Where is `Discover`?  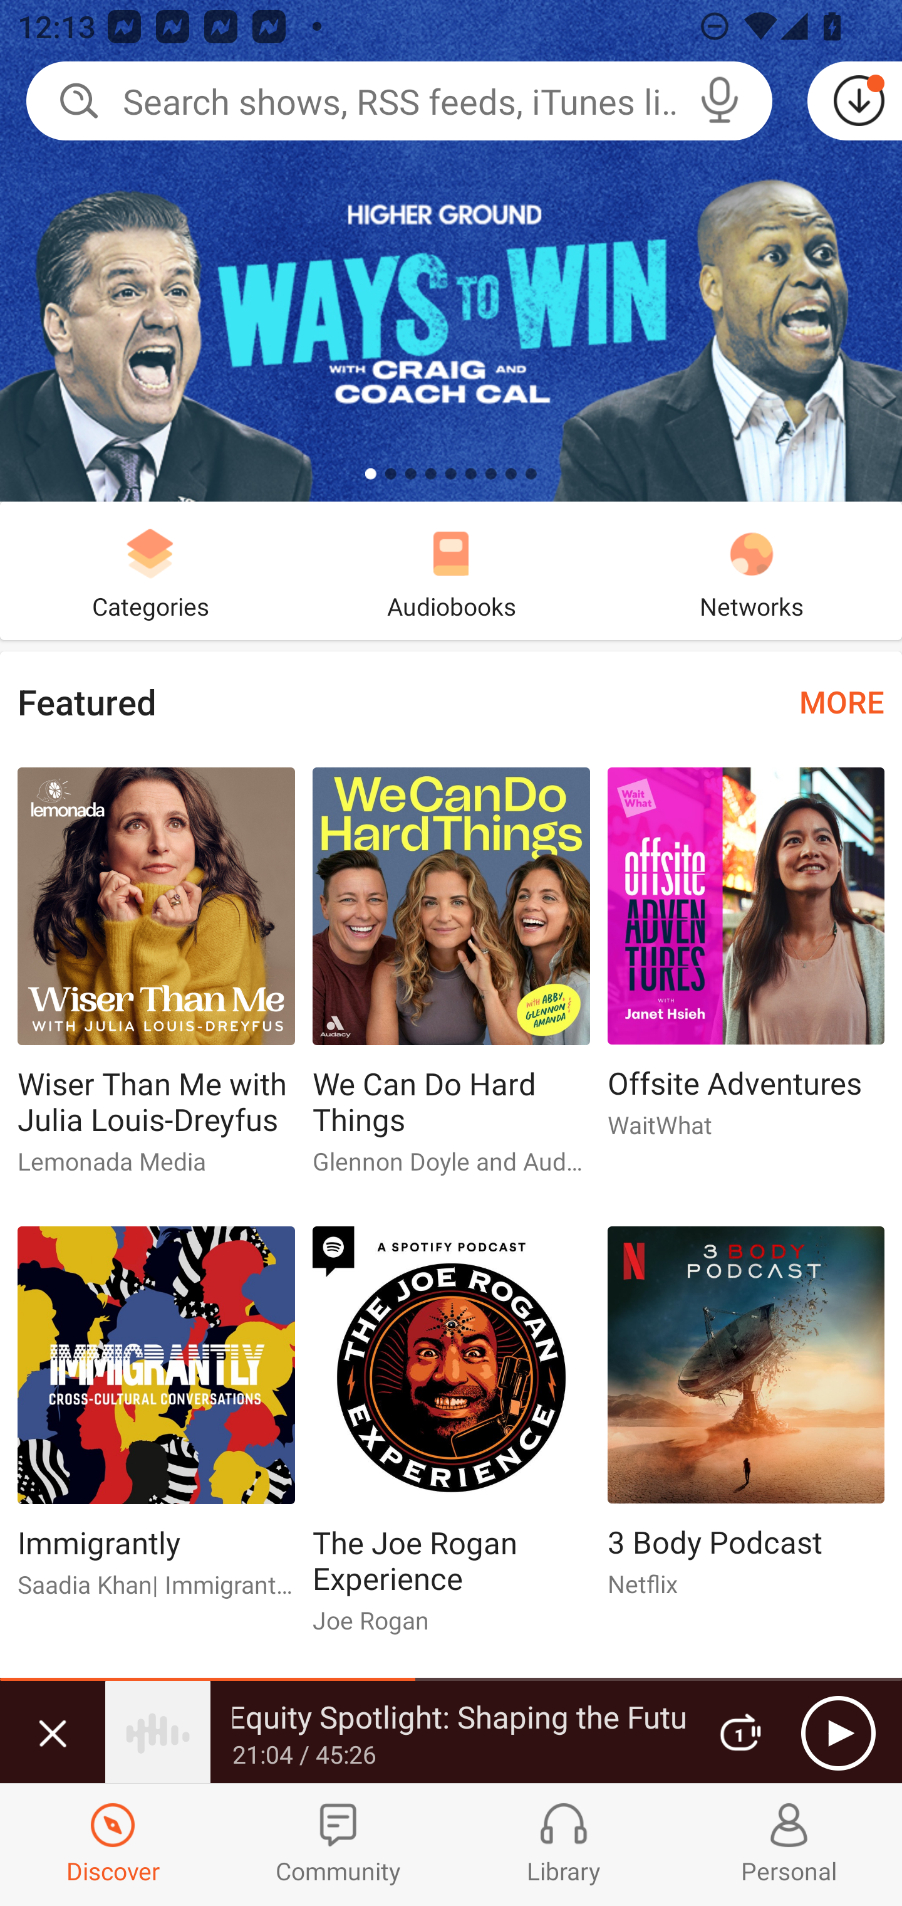 Discover is located at coordinates (113, 1845).